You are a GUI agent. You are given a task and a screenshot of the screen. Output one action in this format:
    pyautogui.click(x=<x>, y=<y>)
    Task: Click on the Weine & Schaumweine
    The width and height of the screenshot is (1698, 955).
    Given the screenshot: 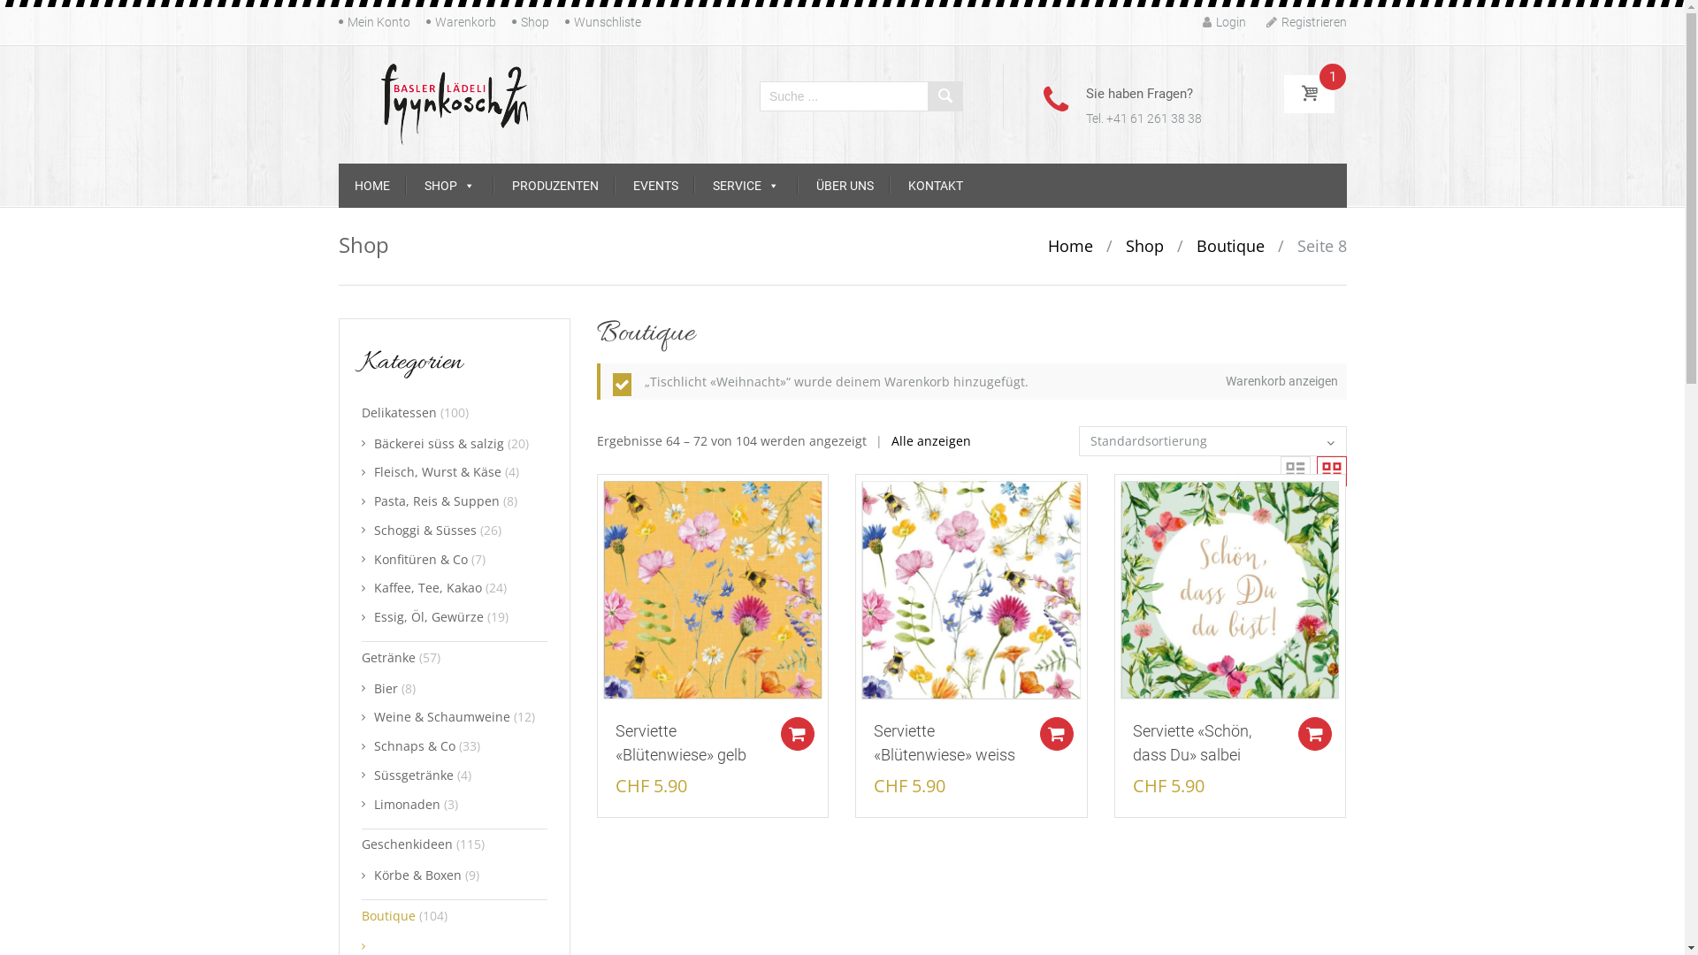 What is the action you would take?
    pyautogui.click(x=441, y=716)
    